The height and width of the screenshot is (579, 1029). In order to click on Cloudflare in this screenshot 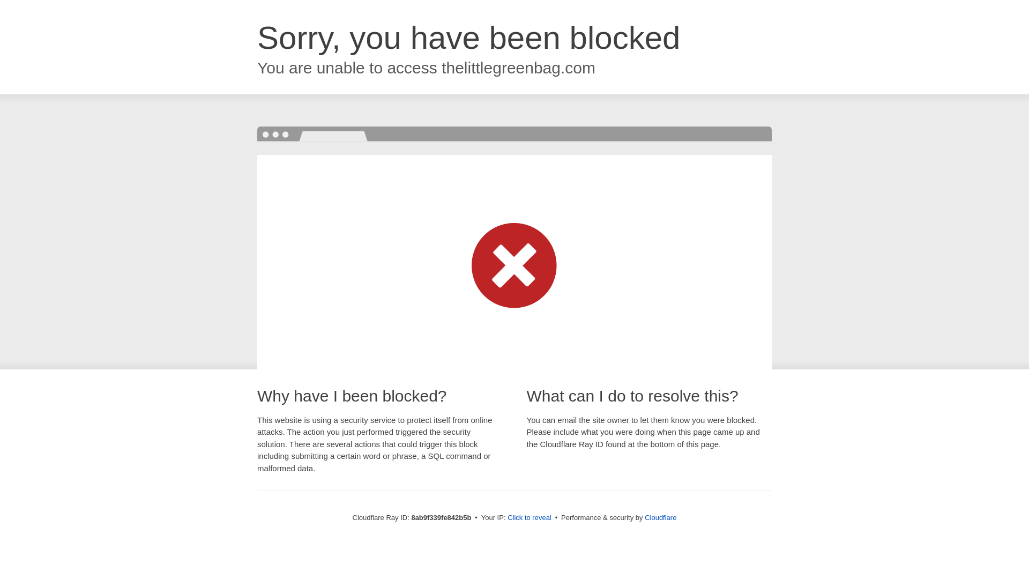, I will do `click(660, 517)`.